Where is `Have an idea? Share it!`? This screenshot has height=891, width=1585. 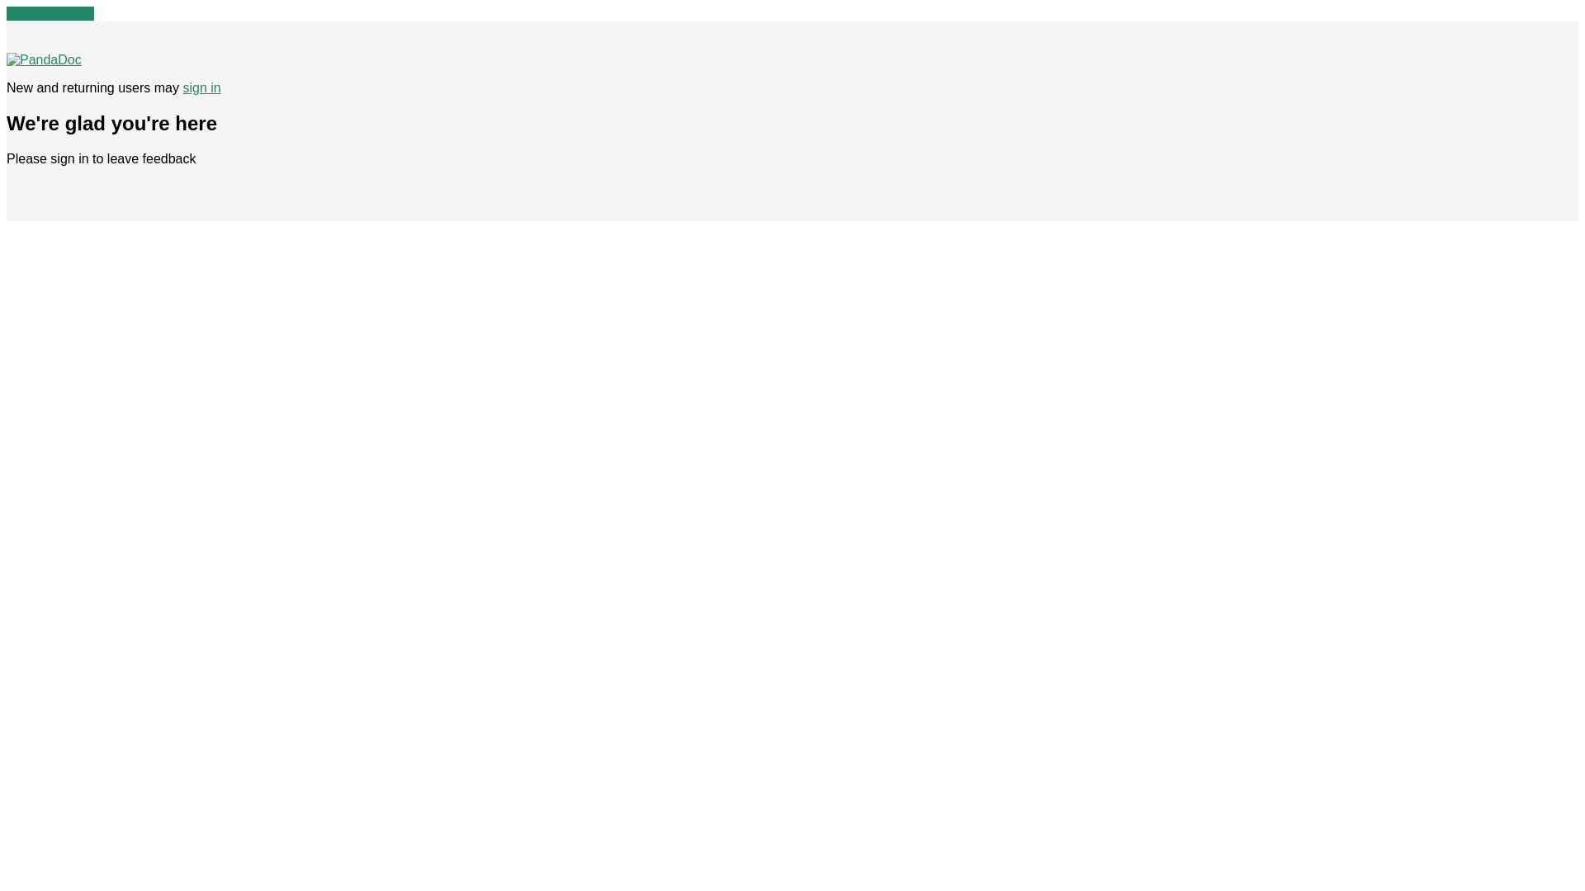
Have an idea? Share it! is located at coordinates (44, 59).